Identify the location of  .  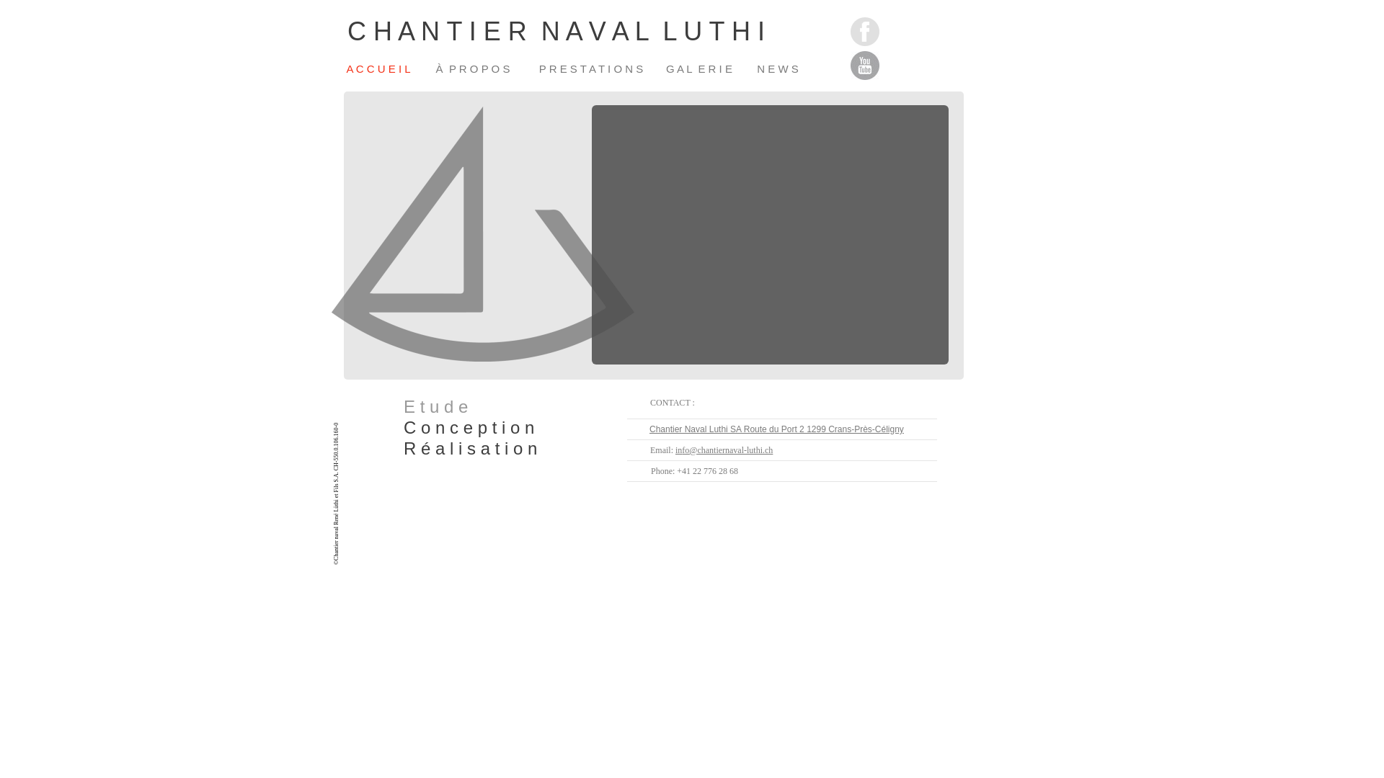
(333, 558).